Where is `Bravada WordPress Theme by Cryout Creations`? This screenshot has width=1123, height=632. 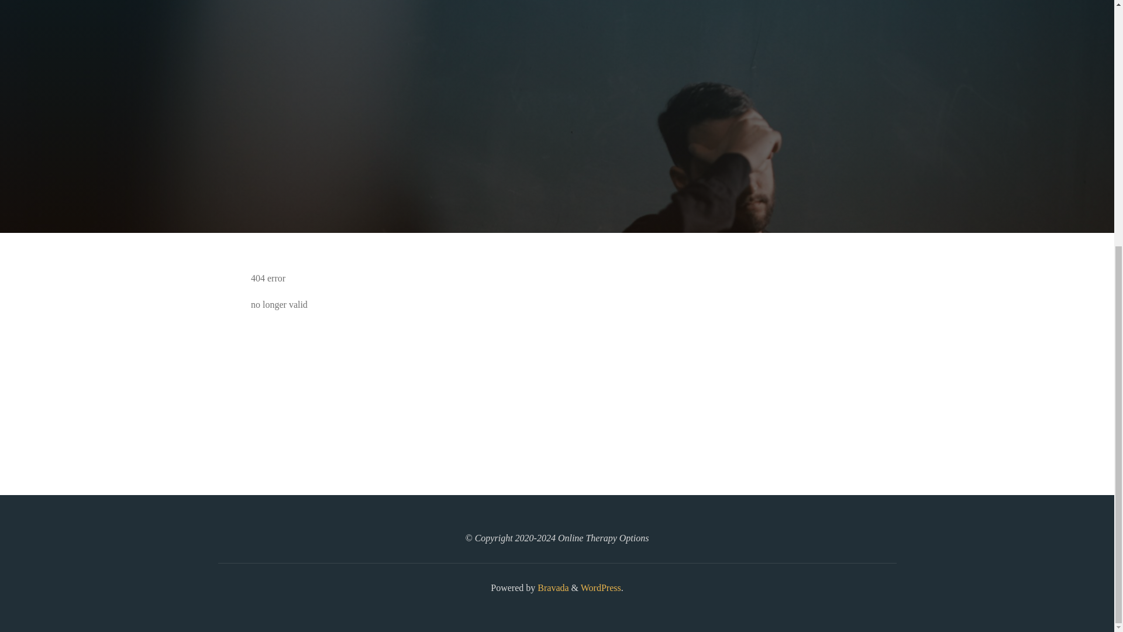 Bravada WordPress Theme by Cryout Creations is located at coordinates (552, 588).